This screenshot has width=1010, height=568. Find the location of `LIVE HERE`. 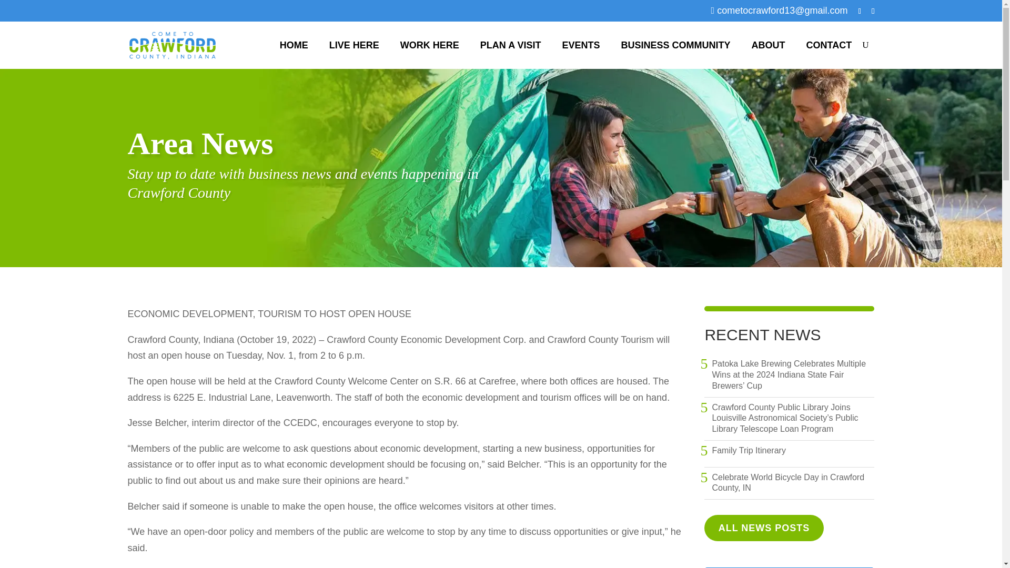

LIVE HERE is located at coordinates (355, 45).